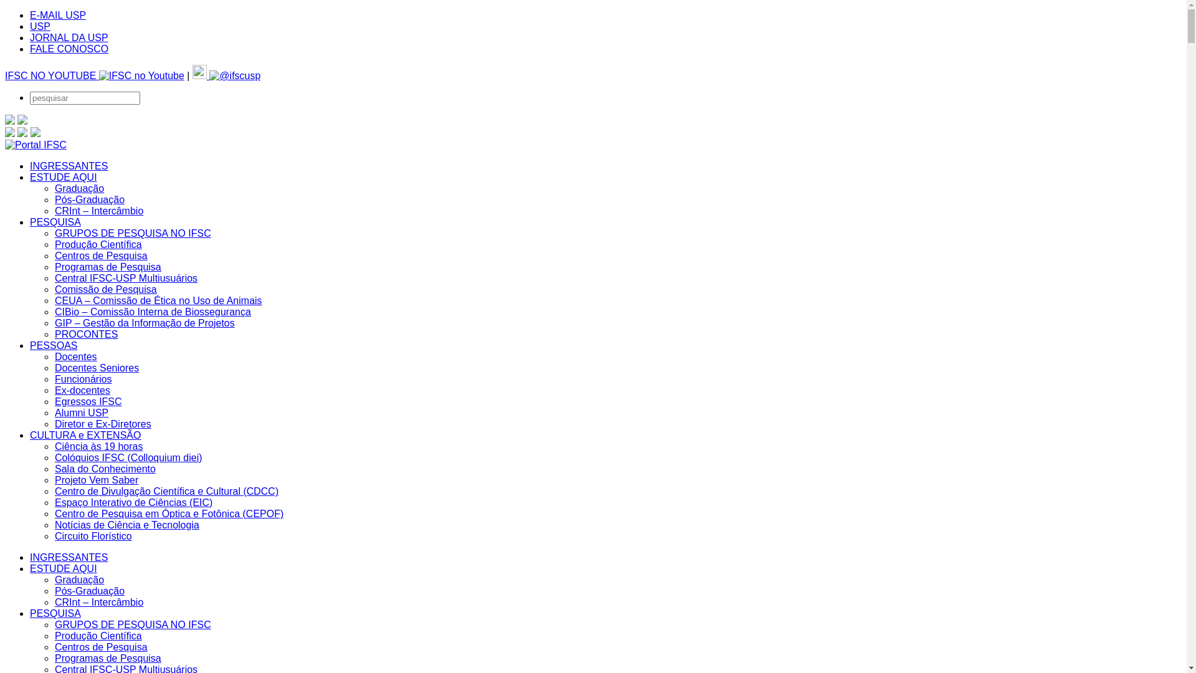 The width and height of the screenshot is (1196, 673). I want to click on Ex-docentes, so click(82, 390).